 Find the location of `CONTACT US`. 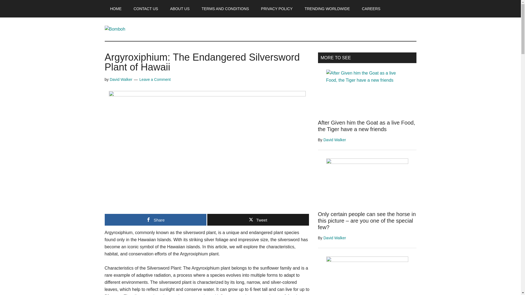

CONTACT US is located at coordinates (145, 9).